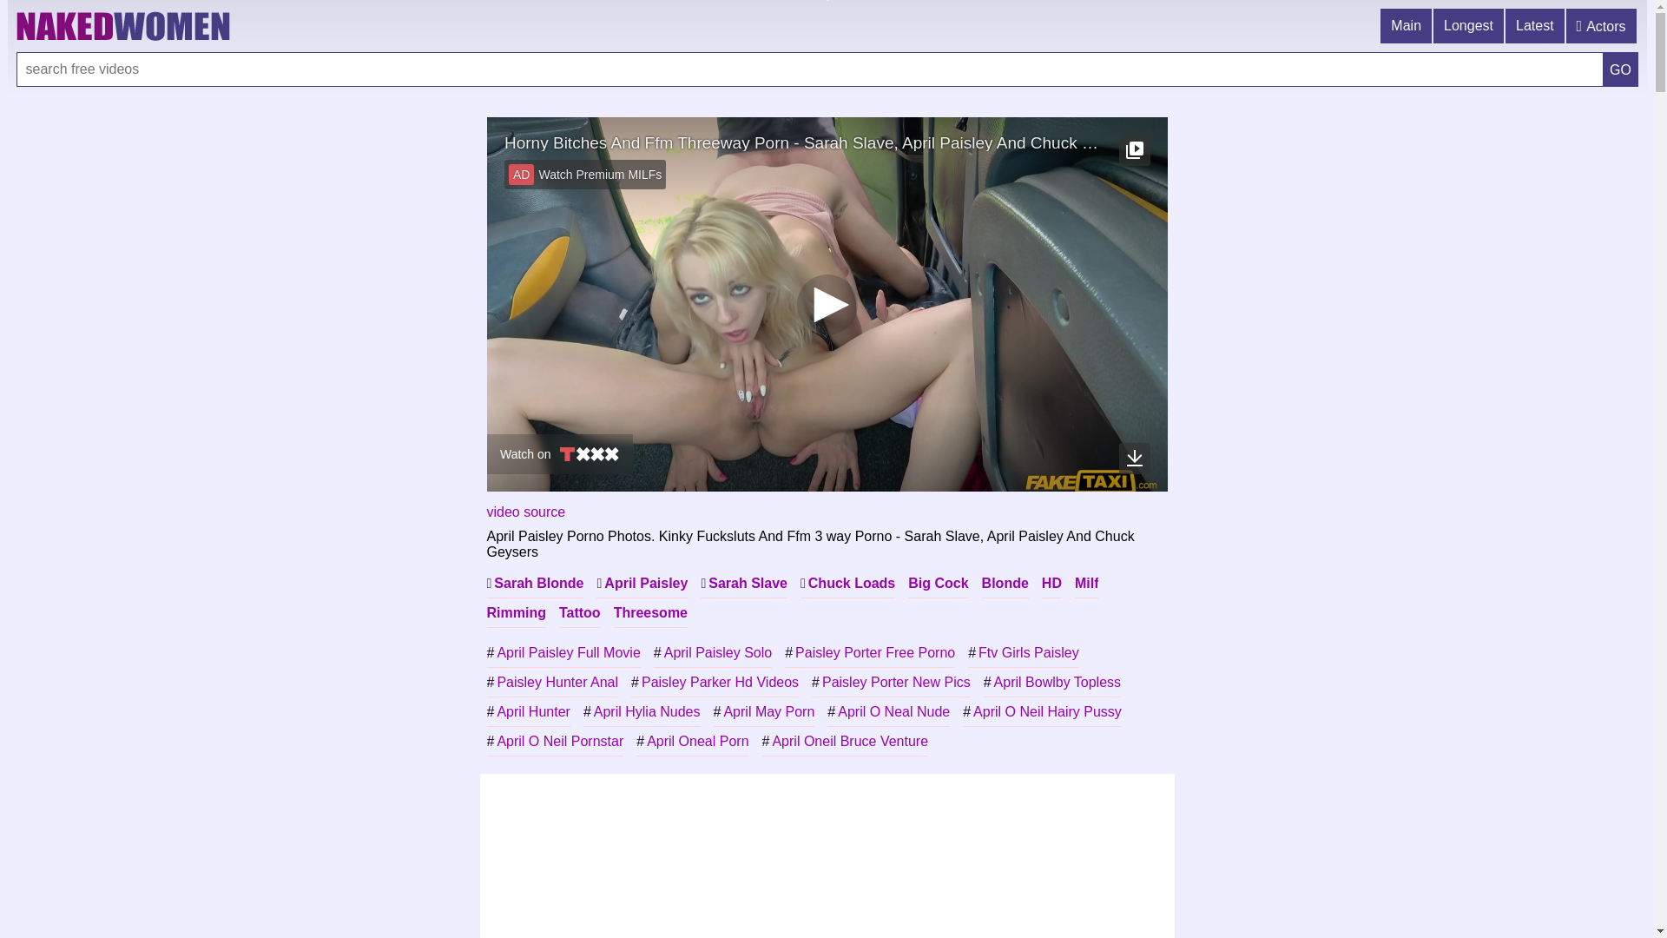 The width and height of the screenshot is (1667, 938). What do you see at coordinates (642, 712) in the screenshot?
I see `April Hylia Nudes` at bounding box center [642, 712].